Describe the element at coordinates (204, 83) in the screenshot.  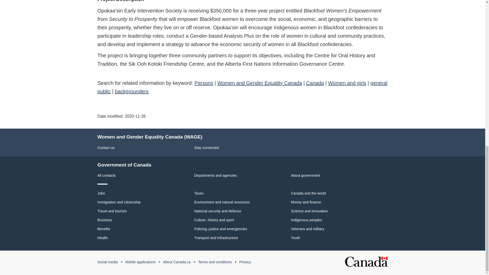
I see `Persons` at that location.